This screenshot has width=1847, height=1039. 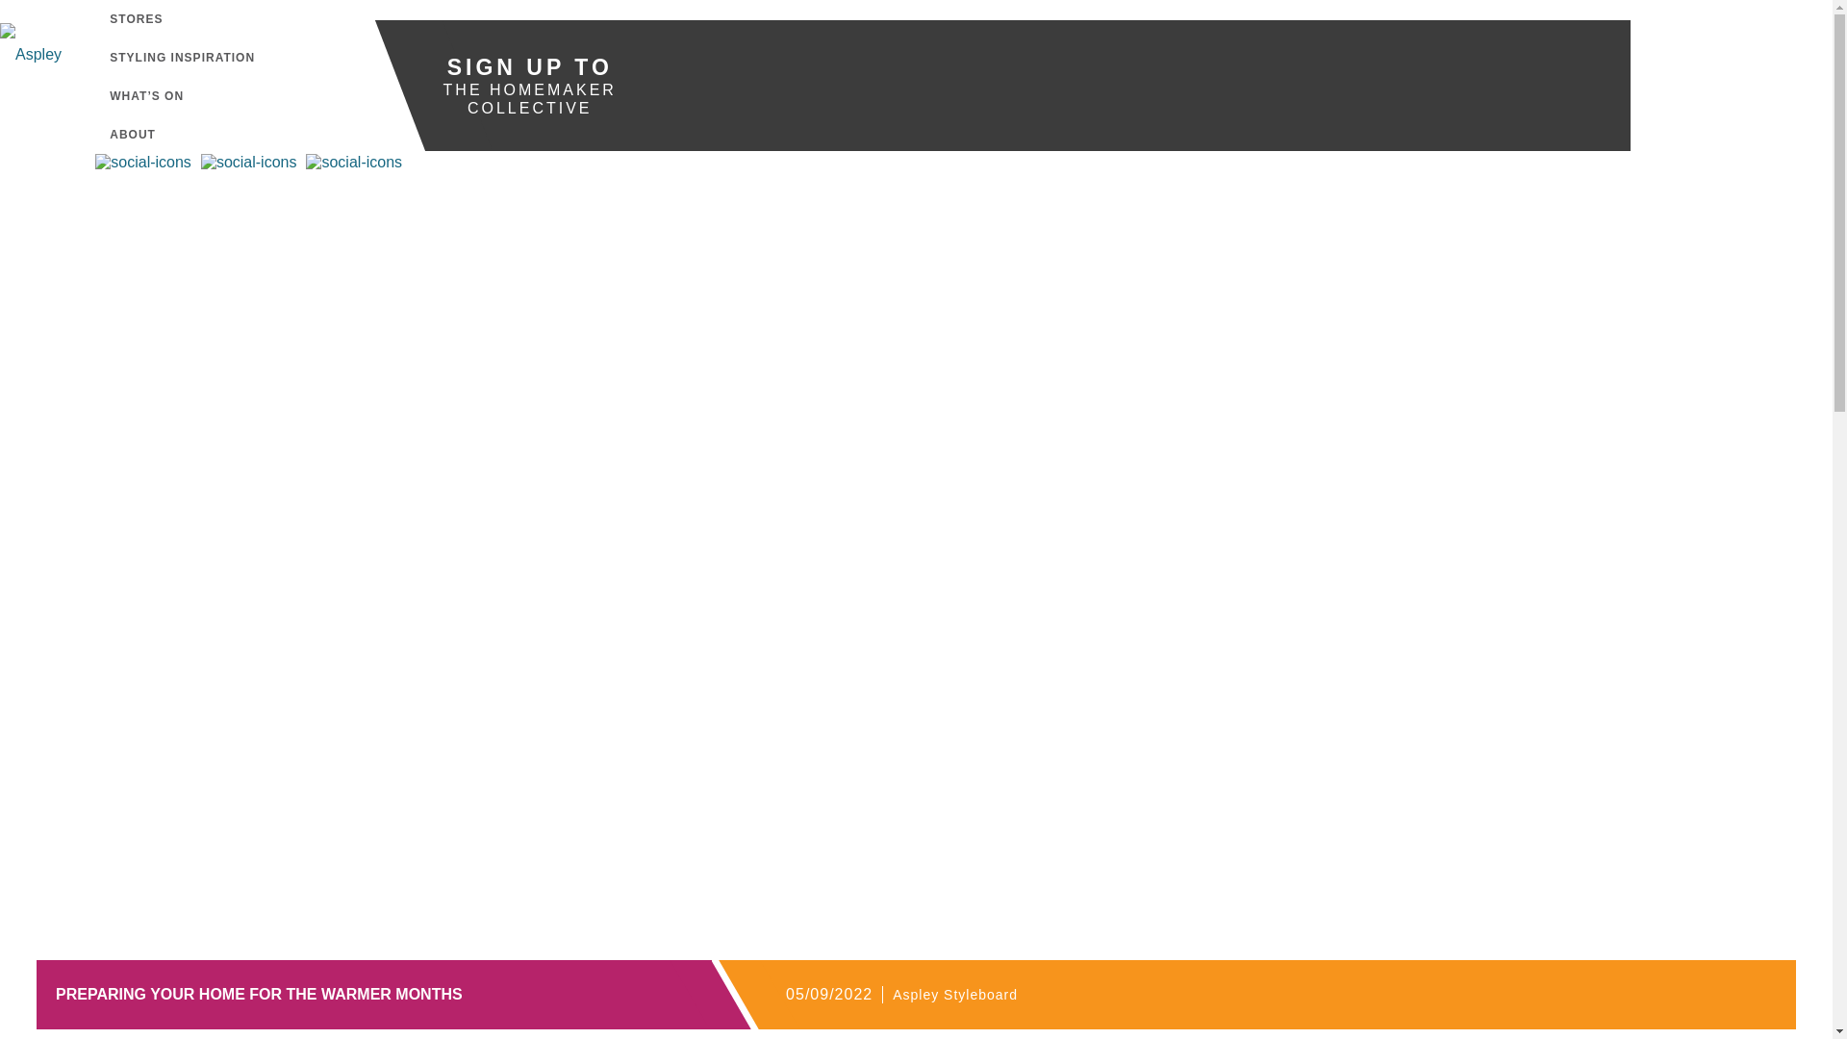 What do you see at coordinates (135, 19) in the screenshot?
I see `STORES` at bounding box center [135, 19].